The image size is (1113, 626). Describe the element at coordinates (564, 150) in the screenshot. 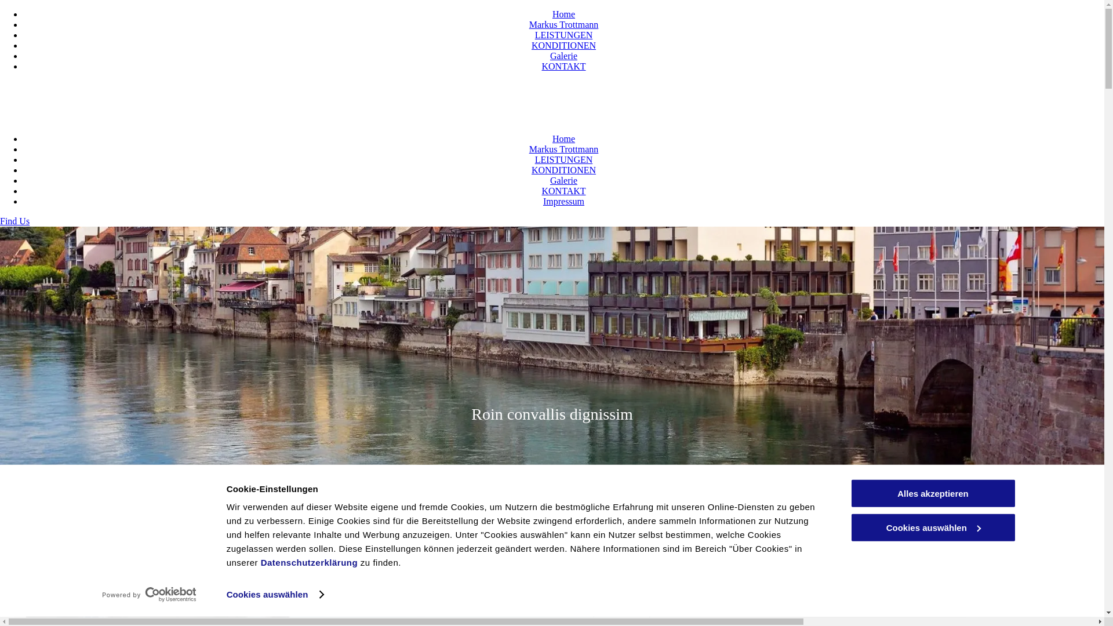

I see `Markus Trottmann` at that location.